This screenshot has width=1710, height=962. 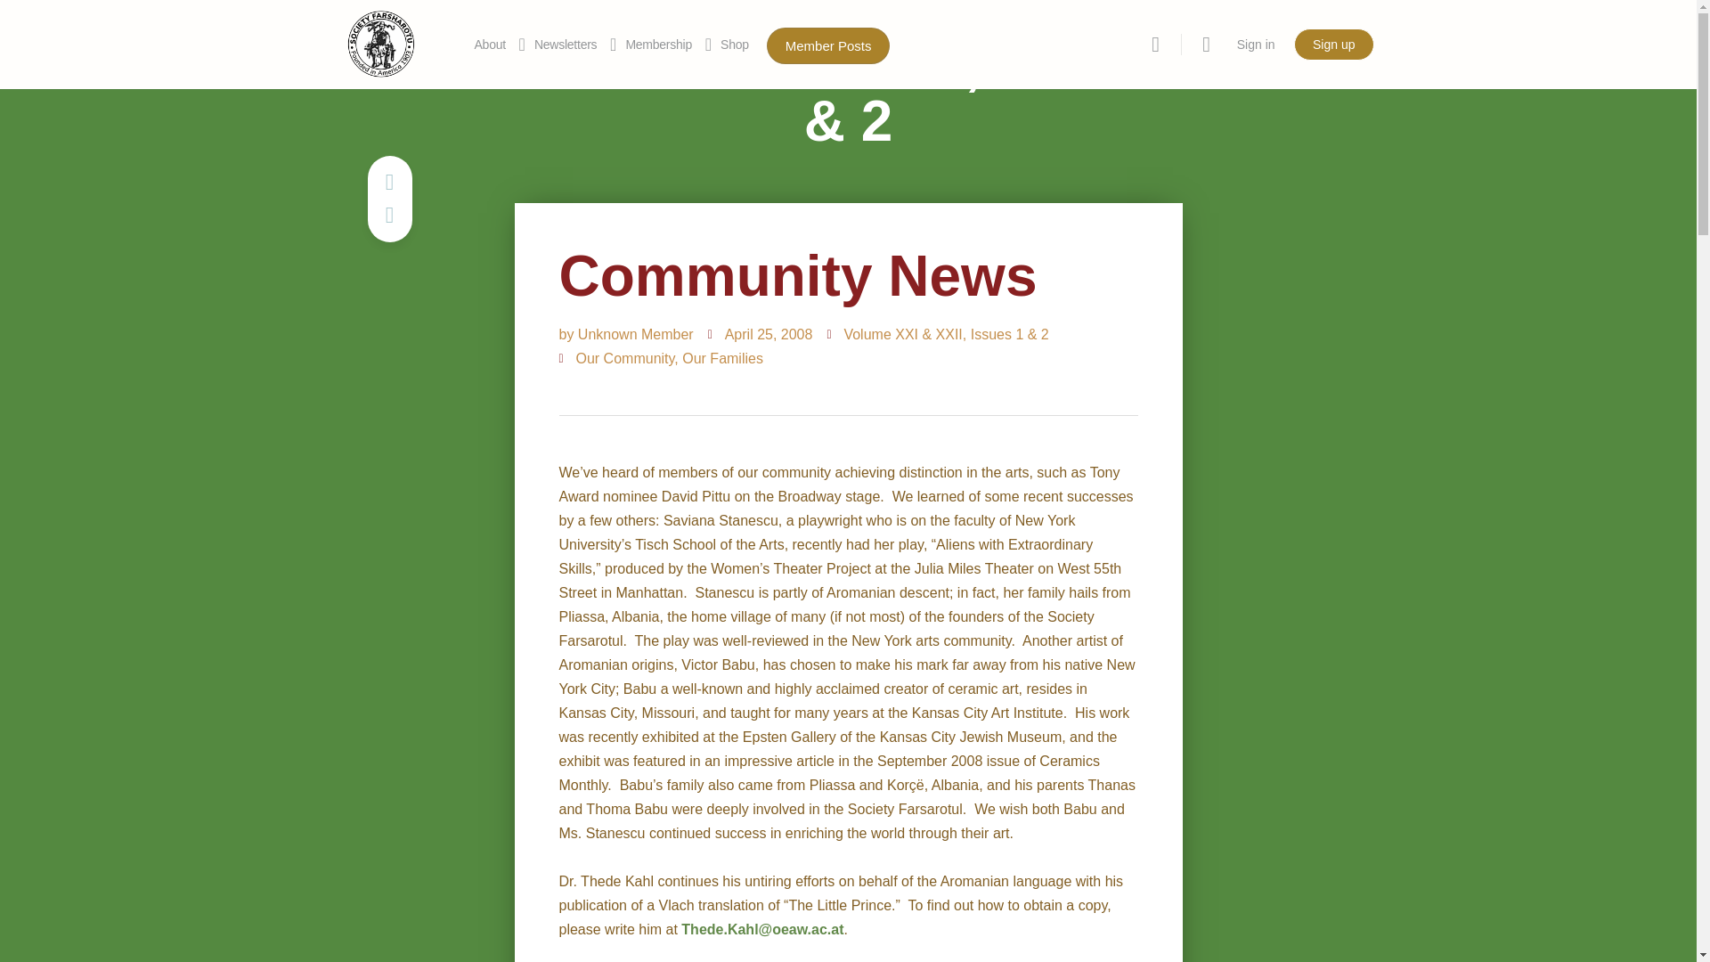 What do you see at coordinates (828, 46) in the screenshot?
I see `Member Posts` at bounding box center [828, 46].